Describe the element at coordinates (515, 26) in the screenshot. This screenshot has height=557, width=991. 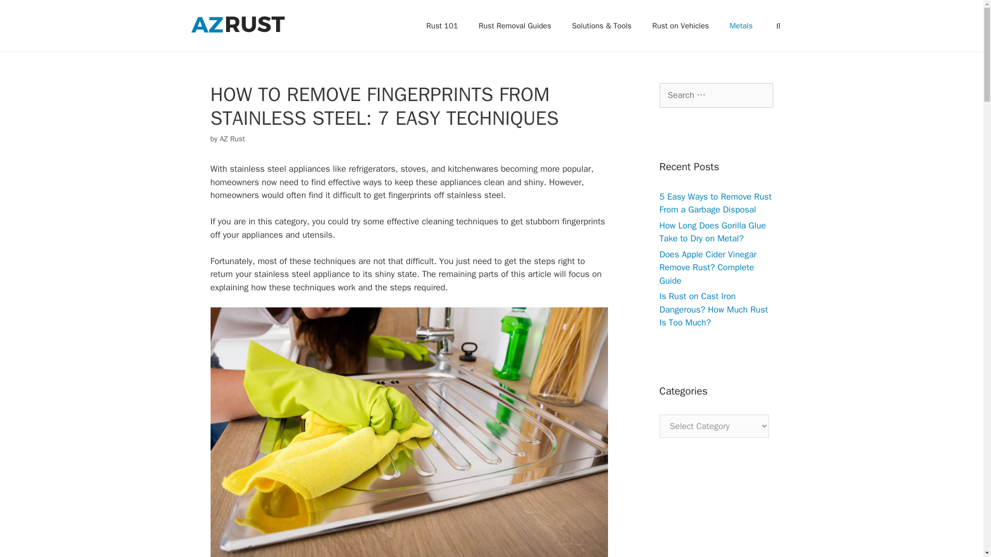
I see `Rust Removal Guides` at that location.